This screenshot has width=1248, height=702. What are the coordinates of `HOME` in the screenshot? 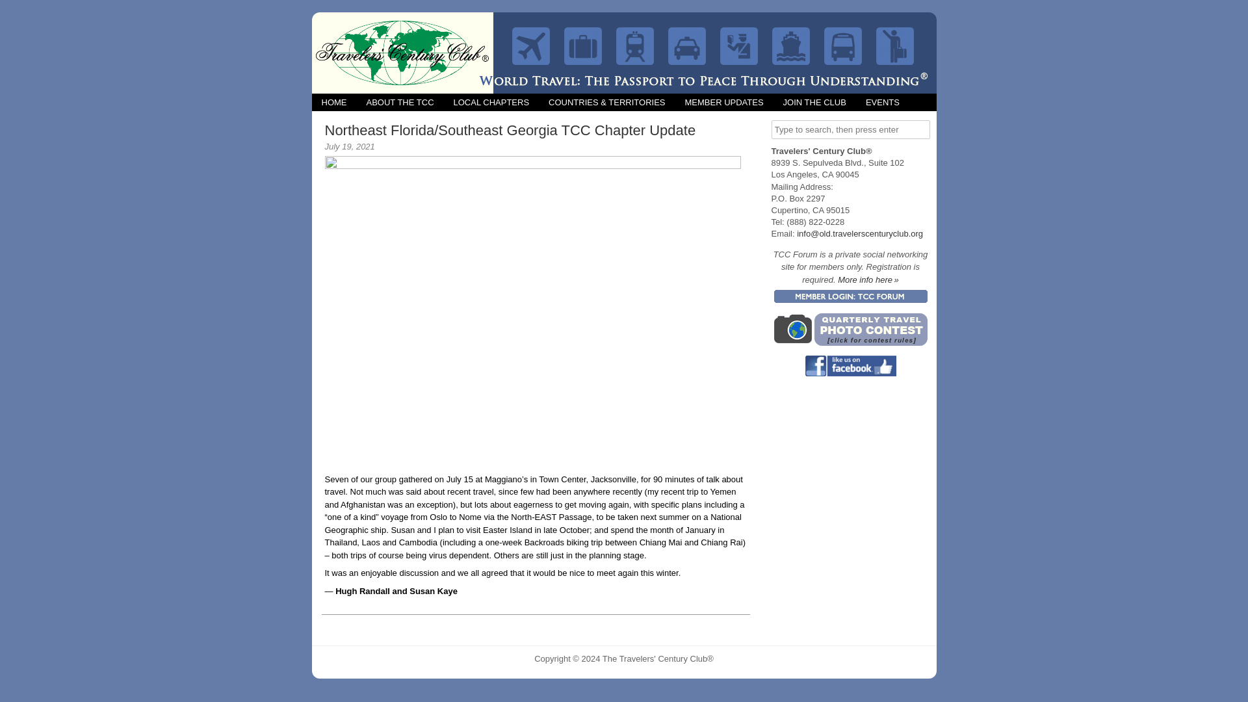 It's located at (334, 101).